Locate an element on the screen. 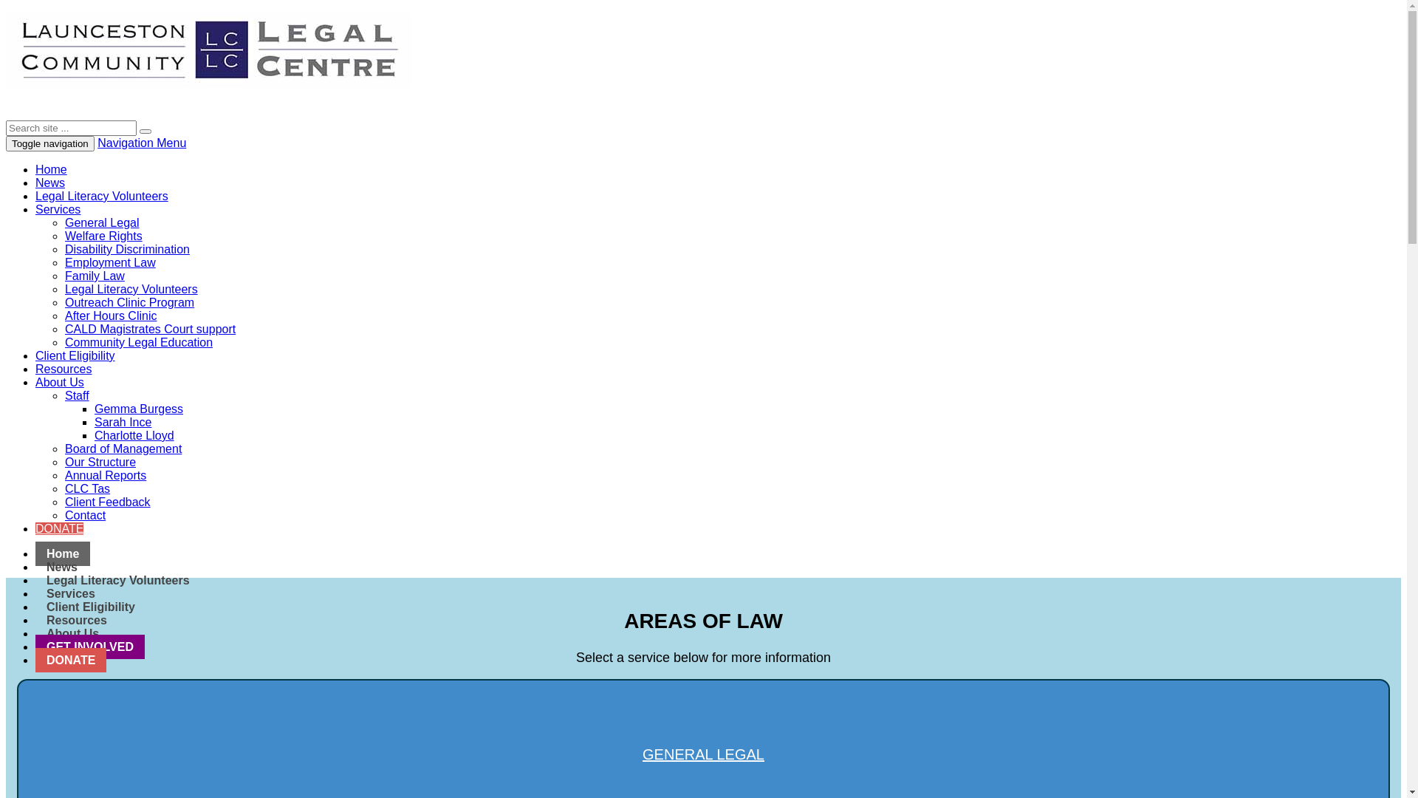 This screenshot has height=798, width=1418. Client Eligibility is located at coordinates (91, 607).